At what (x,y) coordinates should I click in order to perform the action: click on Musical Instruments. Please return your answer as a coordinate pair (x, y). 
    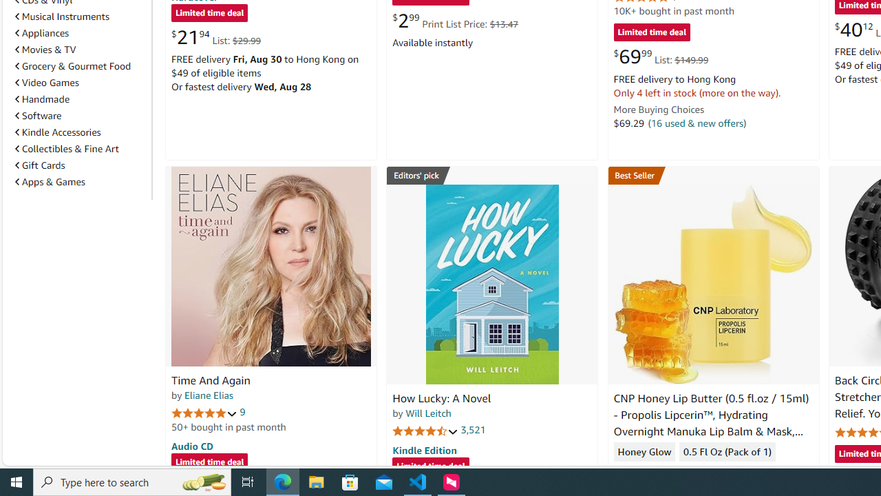
    Looking at the image, I should click on (81, 16).